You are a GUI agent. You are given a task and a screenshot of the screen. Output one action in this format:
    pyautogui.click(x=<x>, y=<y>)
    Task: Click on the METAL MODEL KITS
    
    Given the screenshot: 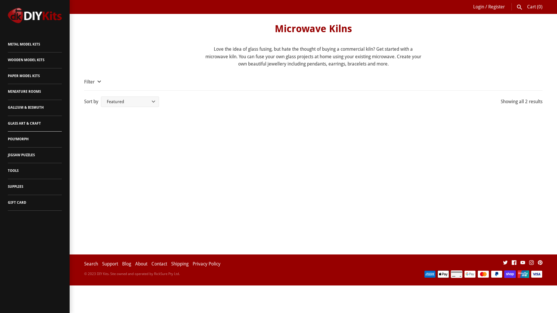 What is the action you would take?
    pyautogui.click(x=35, y=45)
    